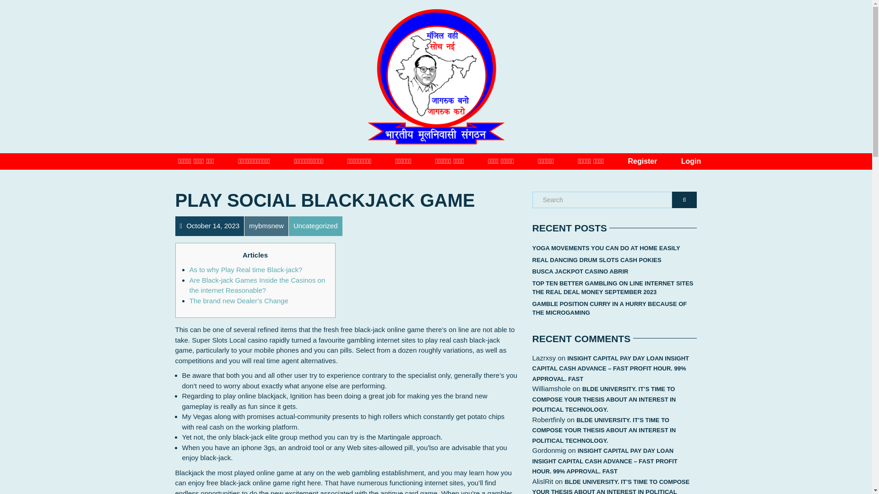 The image size is (879, 494). I want to click on Login, so click(691, 156).